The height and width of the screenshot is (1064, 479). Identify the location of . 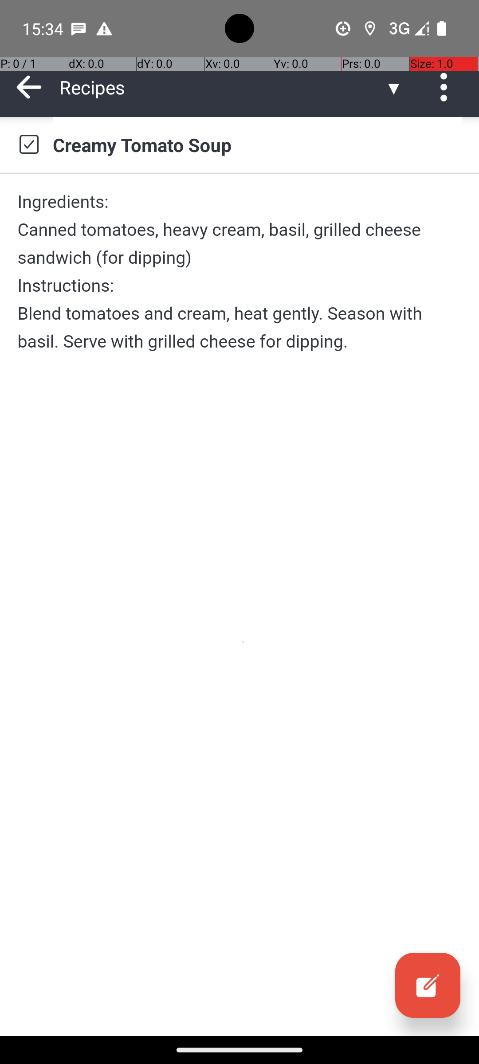
(428, 985).